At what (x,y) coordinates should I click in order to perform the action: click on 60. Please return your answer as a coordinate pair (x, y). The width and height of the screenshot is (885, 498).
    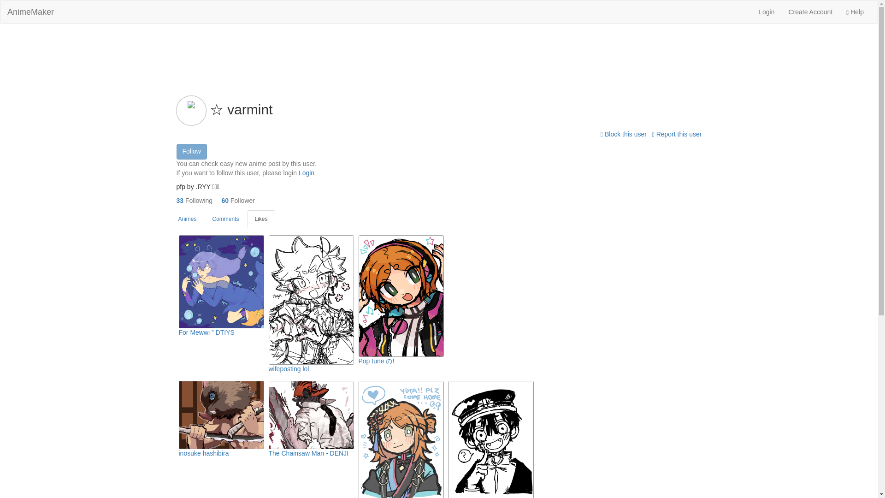
    Looking at the image, I should click on (225, 200).